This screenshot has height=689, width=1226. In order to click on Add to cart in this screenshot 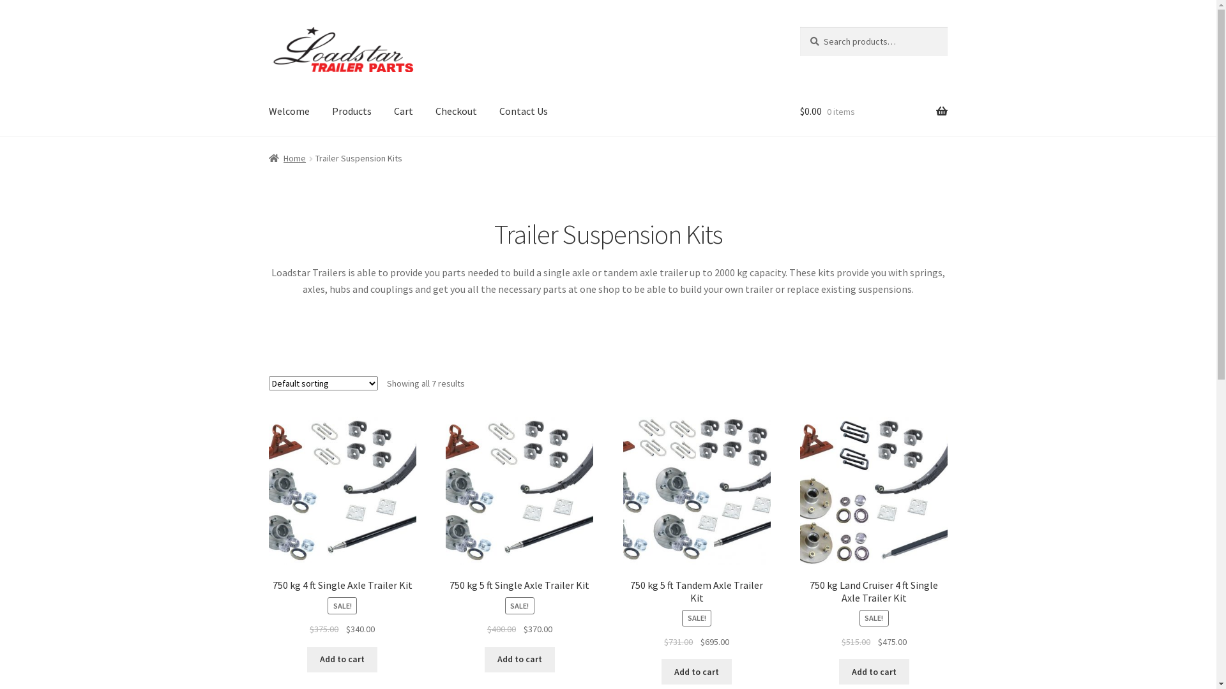, I will do `click(342, 660)`.